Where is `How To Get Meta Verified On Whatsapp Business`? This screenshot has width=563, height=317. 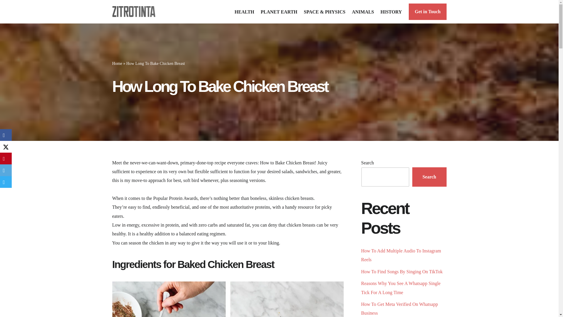
How To Get Meta Verified On Whatsapp Business is located at coordinates (399, 308).